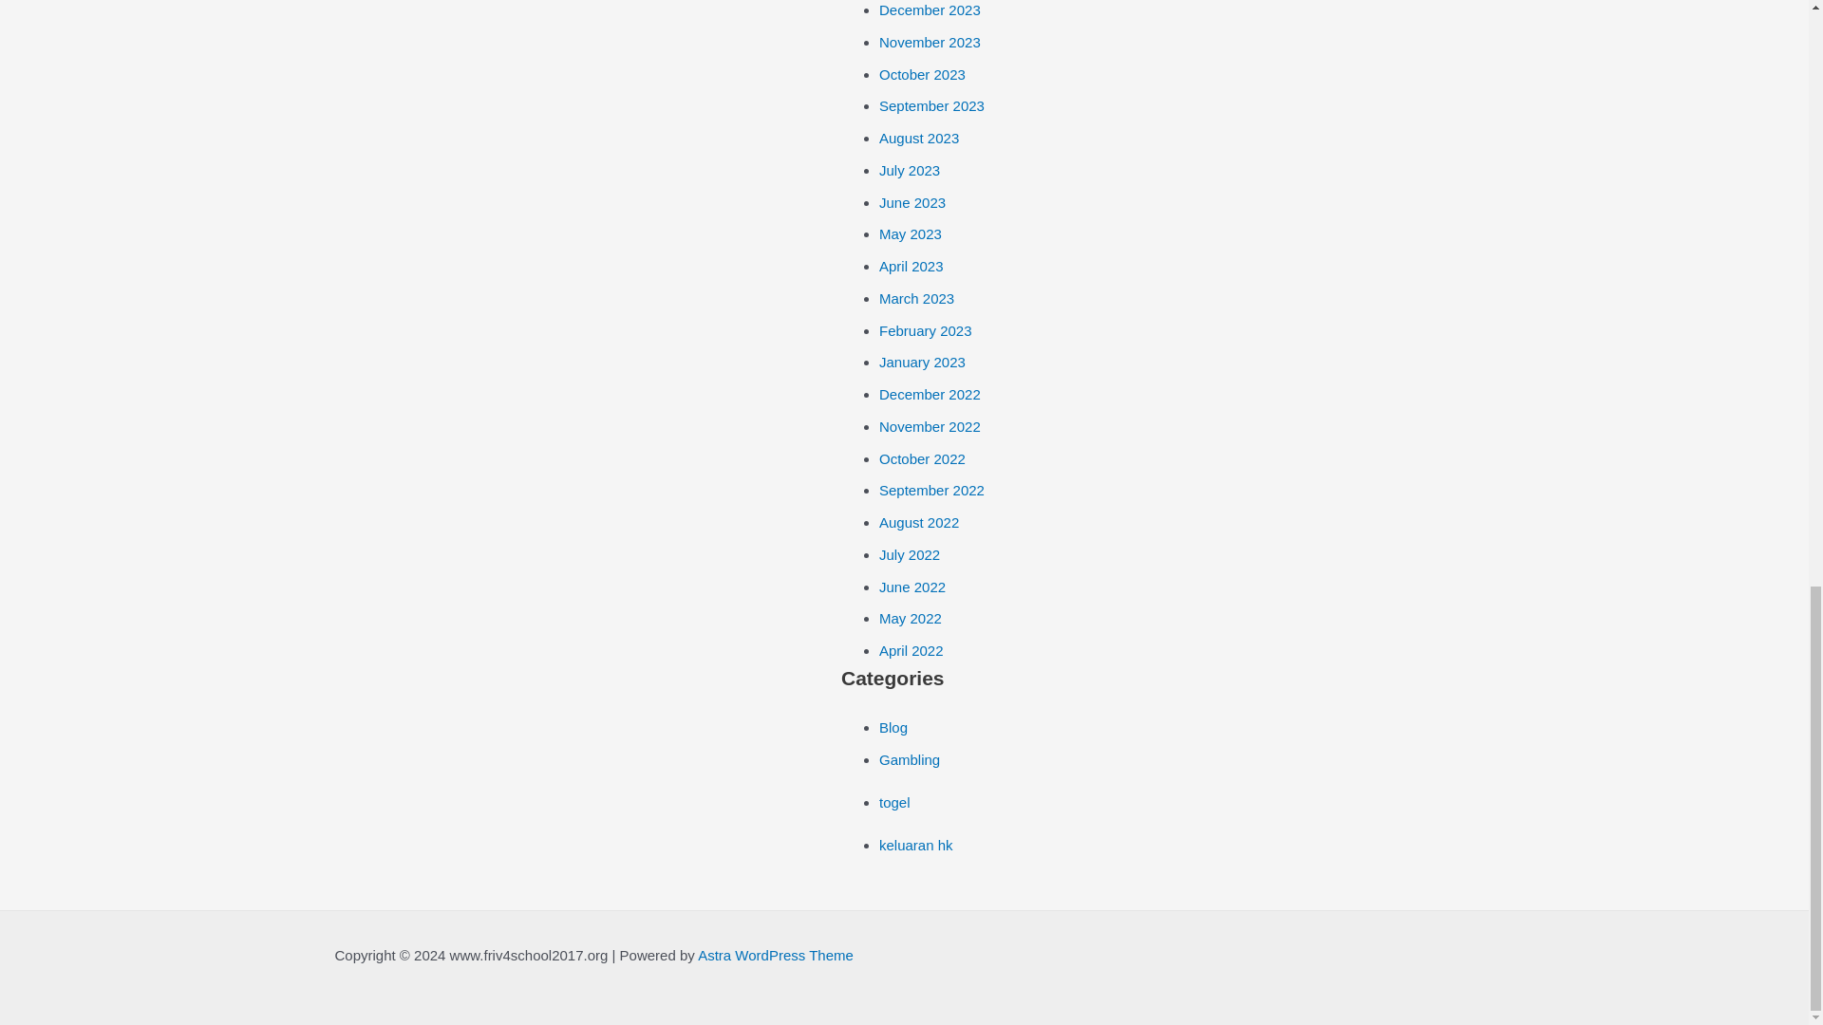  Describe the element at coordinates (911, 266) in the screenshot. I see `April 2023` at that location.